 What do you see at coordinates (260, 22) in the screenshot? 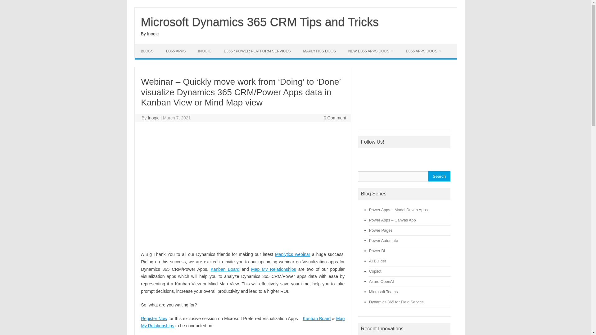
I see `Microsoft Dynamics 365 CRM Tips and Tricks` at bounding box center [260, 22].